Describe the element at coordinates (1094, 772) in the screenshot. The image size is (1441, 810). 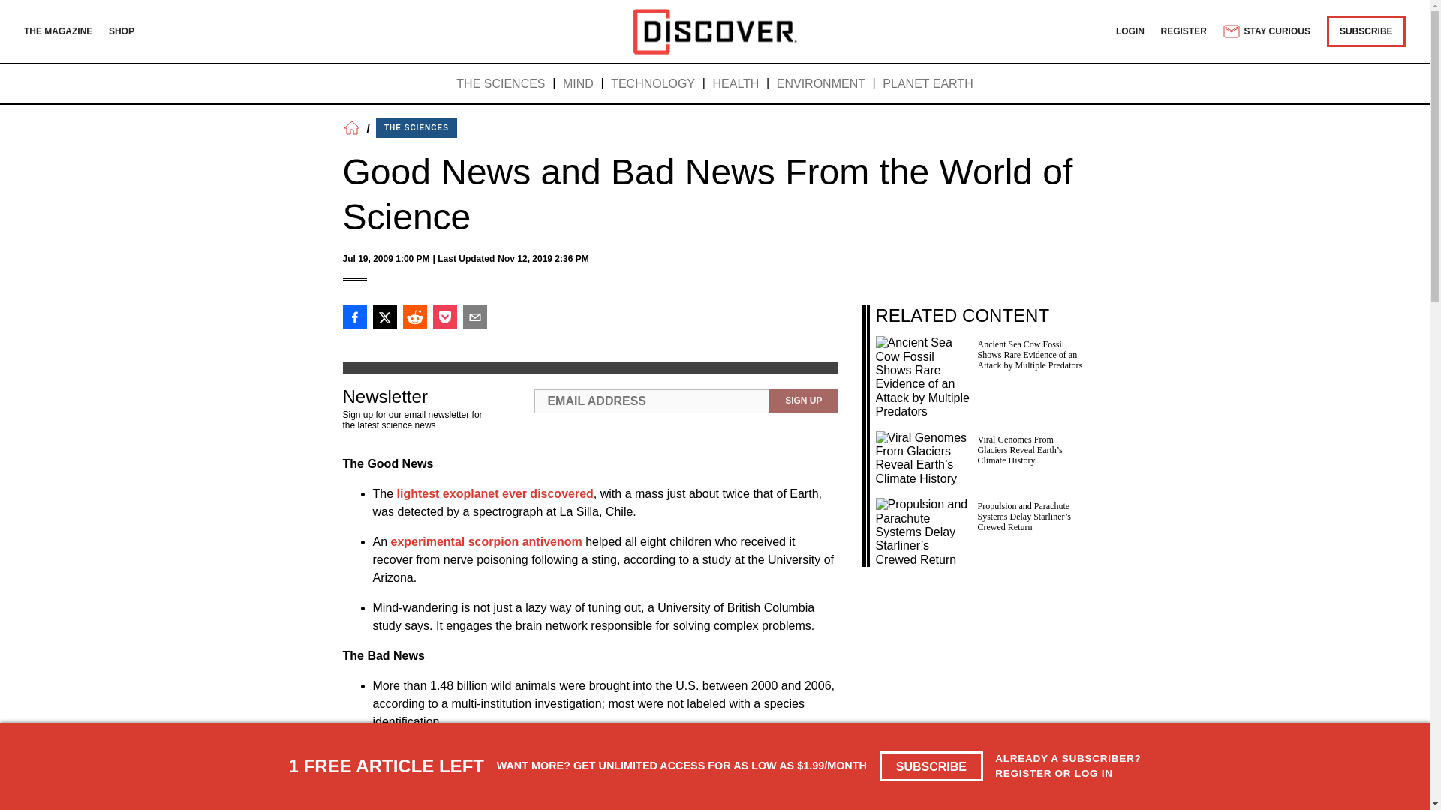
I see `LOG IN` at that location.